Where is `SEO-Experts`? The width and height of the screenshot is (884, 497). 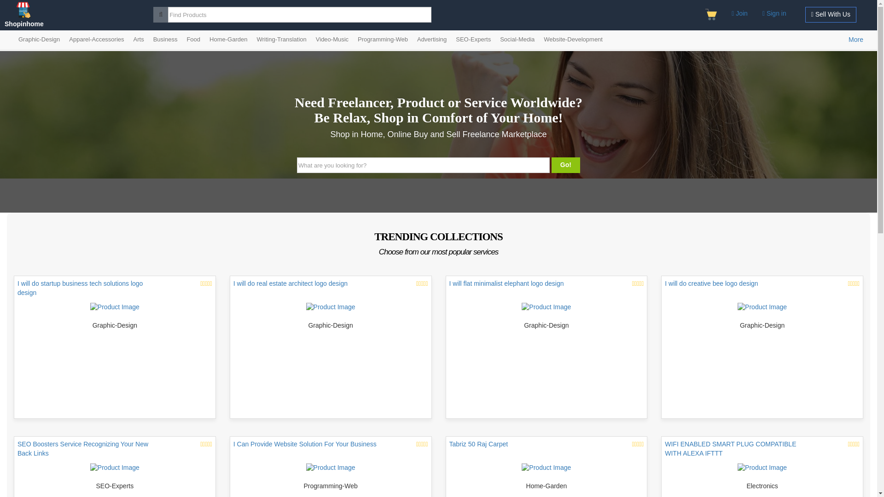
SEO-Experts is located at coordinates (473, 39).